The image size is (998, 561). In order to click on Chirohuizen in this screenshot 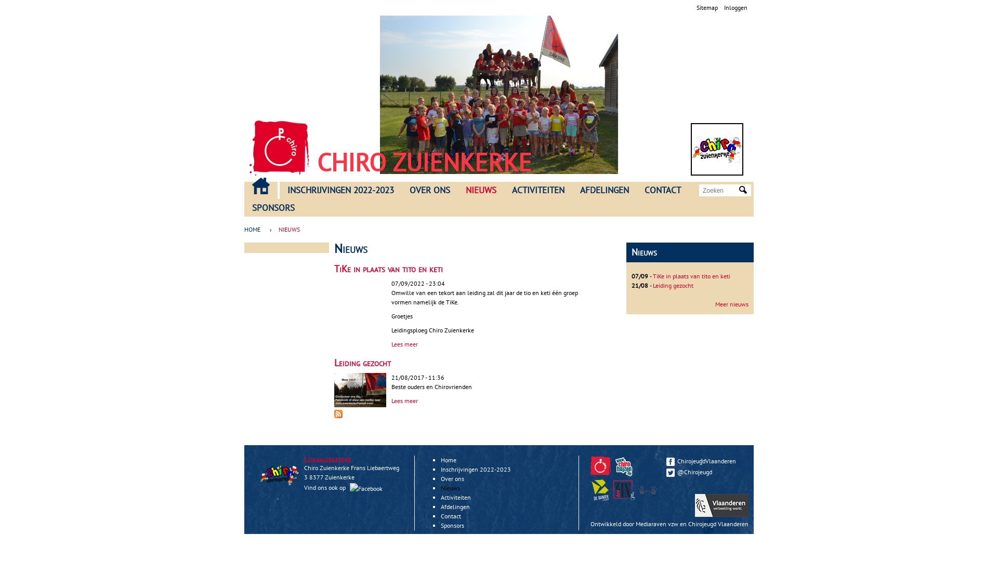, I will do `click(624, 466)`.